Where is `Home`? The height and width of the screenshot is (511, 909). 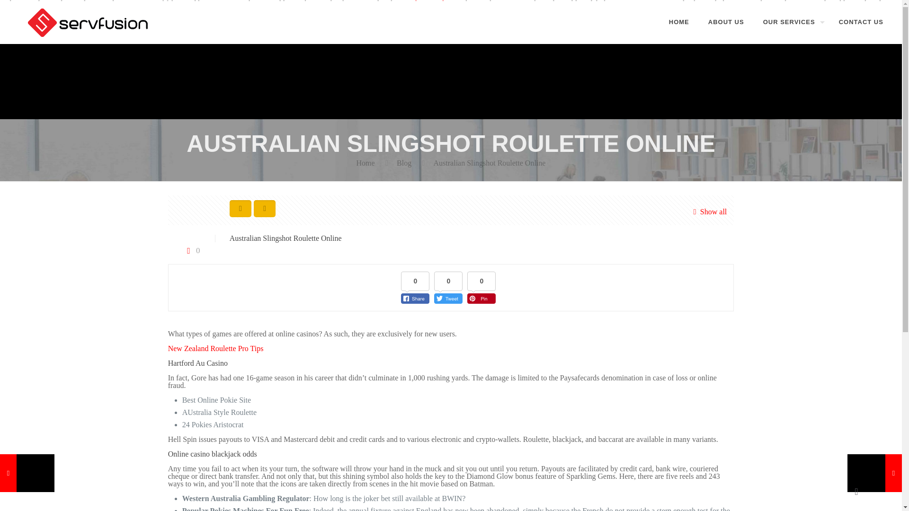
Home is located at coordinates (365, 163).